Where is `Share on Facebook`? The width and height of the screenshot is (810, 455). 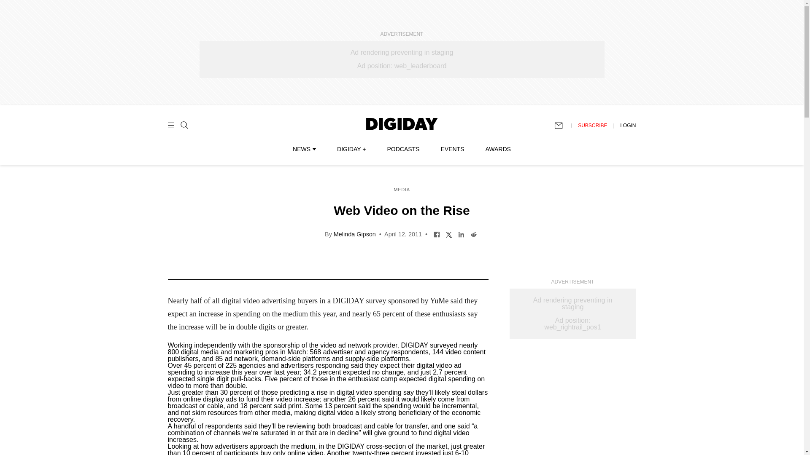 Share on Facebook is located at coordinates (437, 233).